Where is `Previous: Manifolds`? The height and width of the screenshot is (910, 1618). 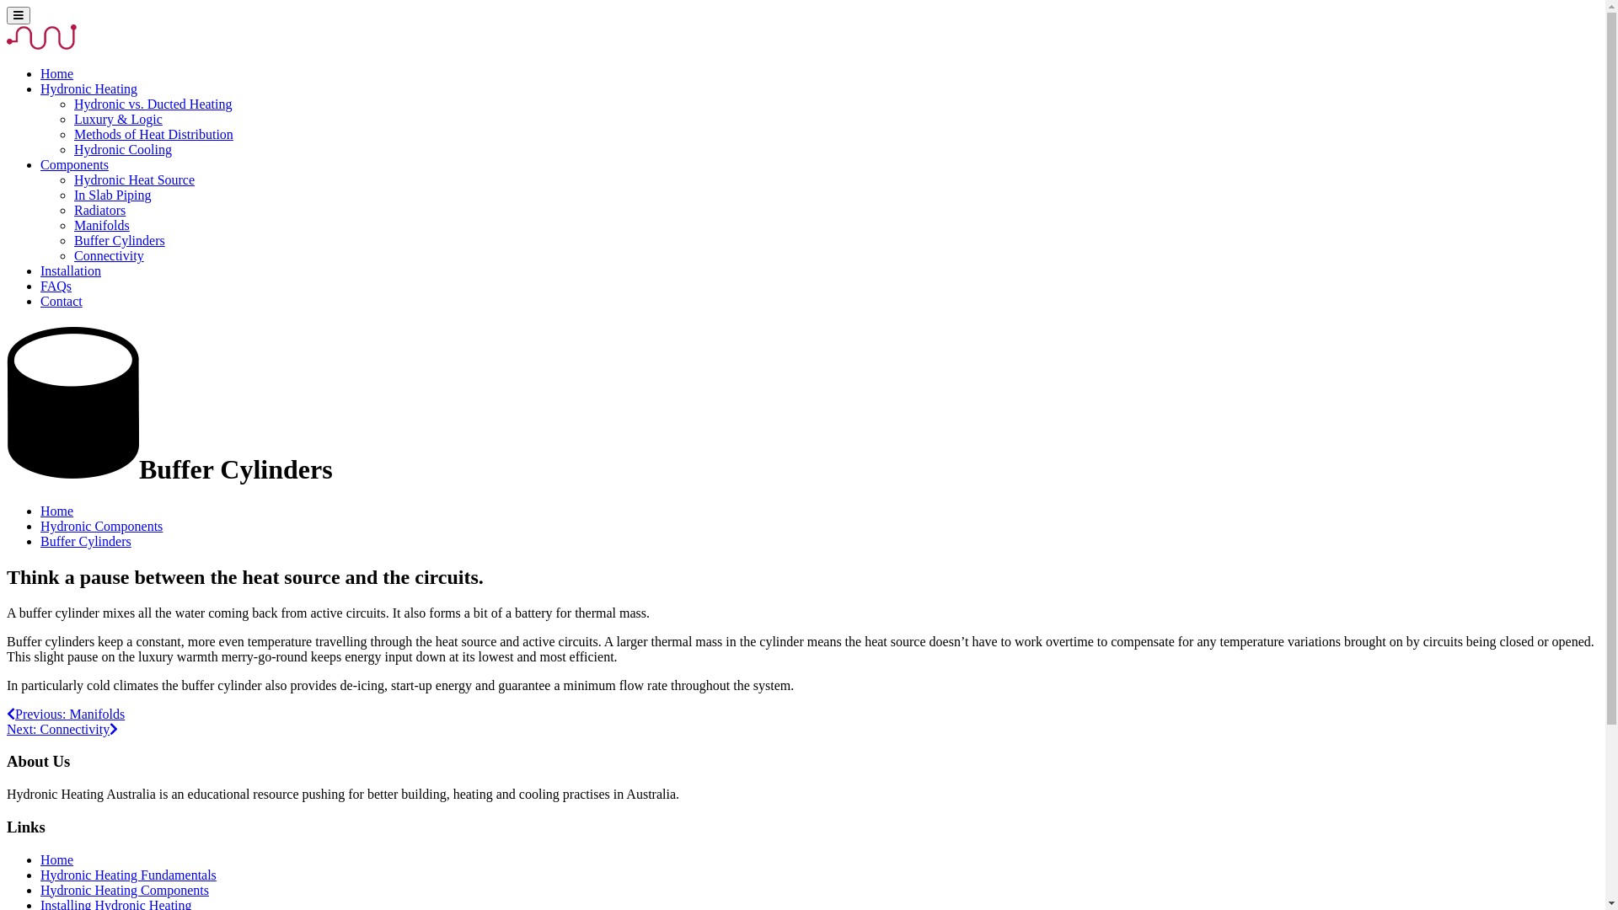 Previous: Manifolds is located at coordinates (66, 715).